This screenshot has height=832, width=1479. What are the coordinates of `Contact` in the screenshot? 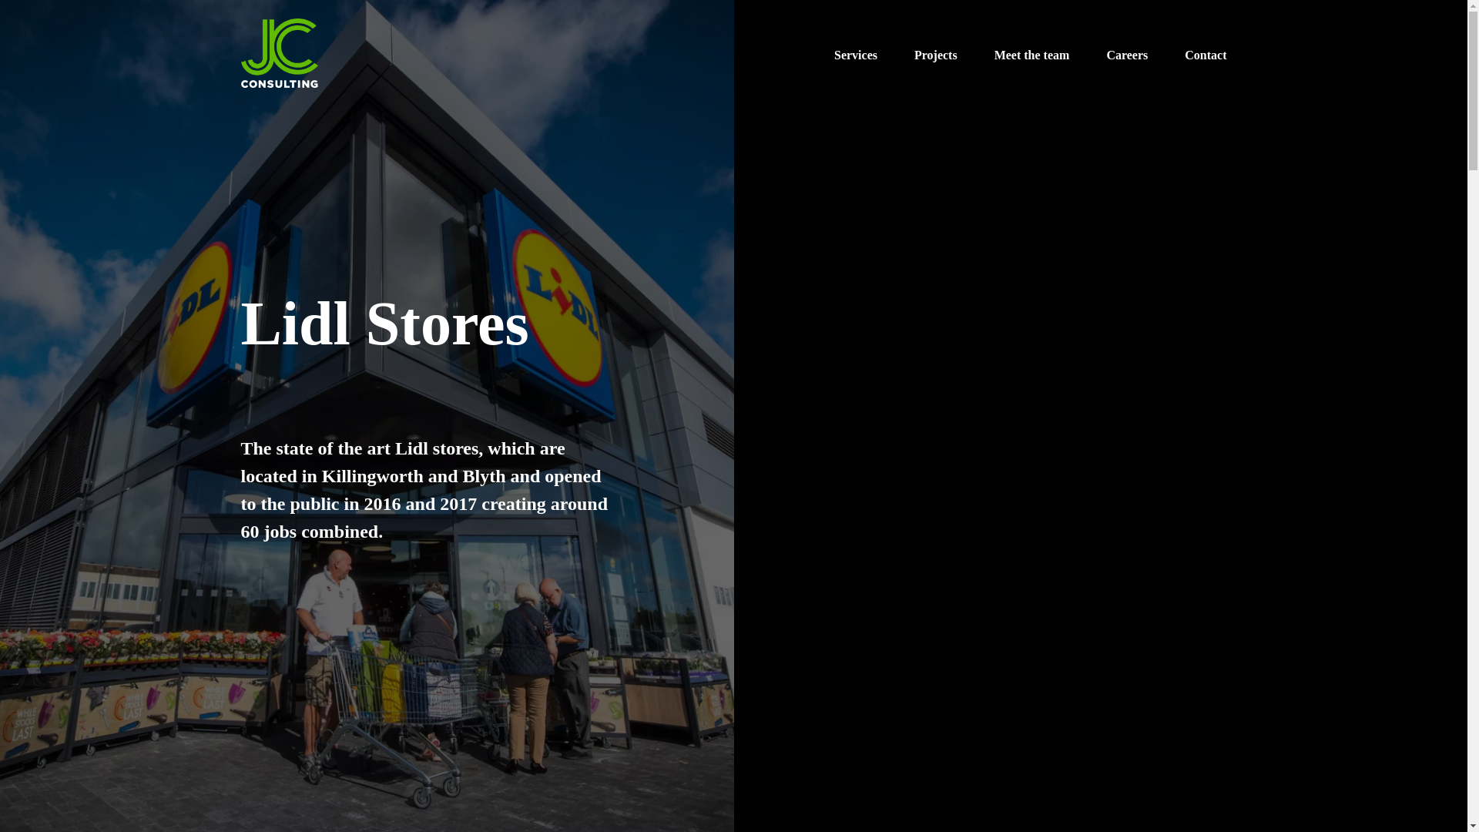 It's located at (1205, 55).